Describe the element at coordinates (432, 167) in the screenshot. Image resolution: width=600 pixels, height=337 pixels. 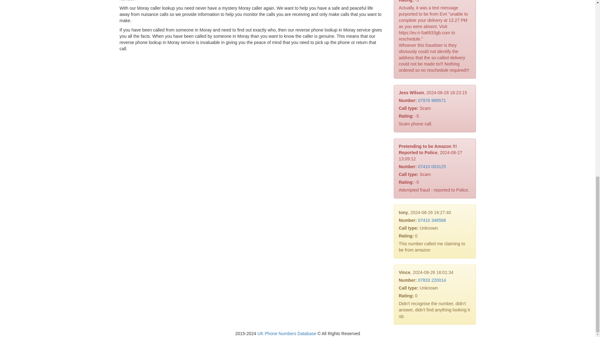
I see `07410 003125` at that location.